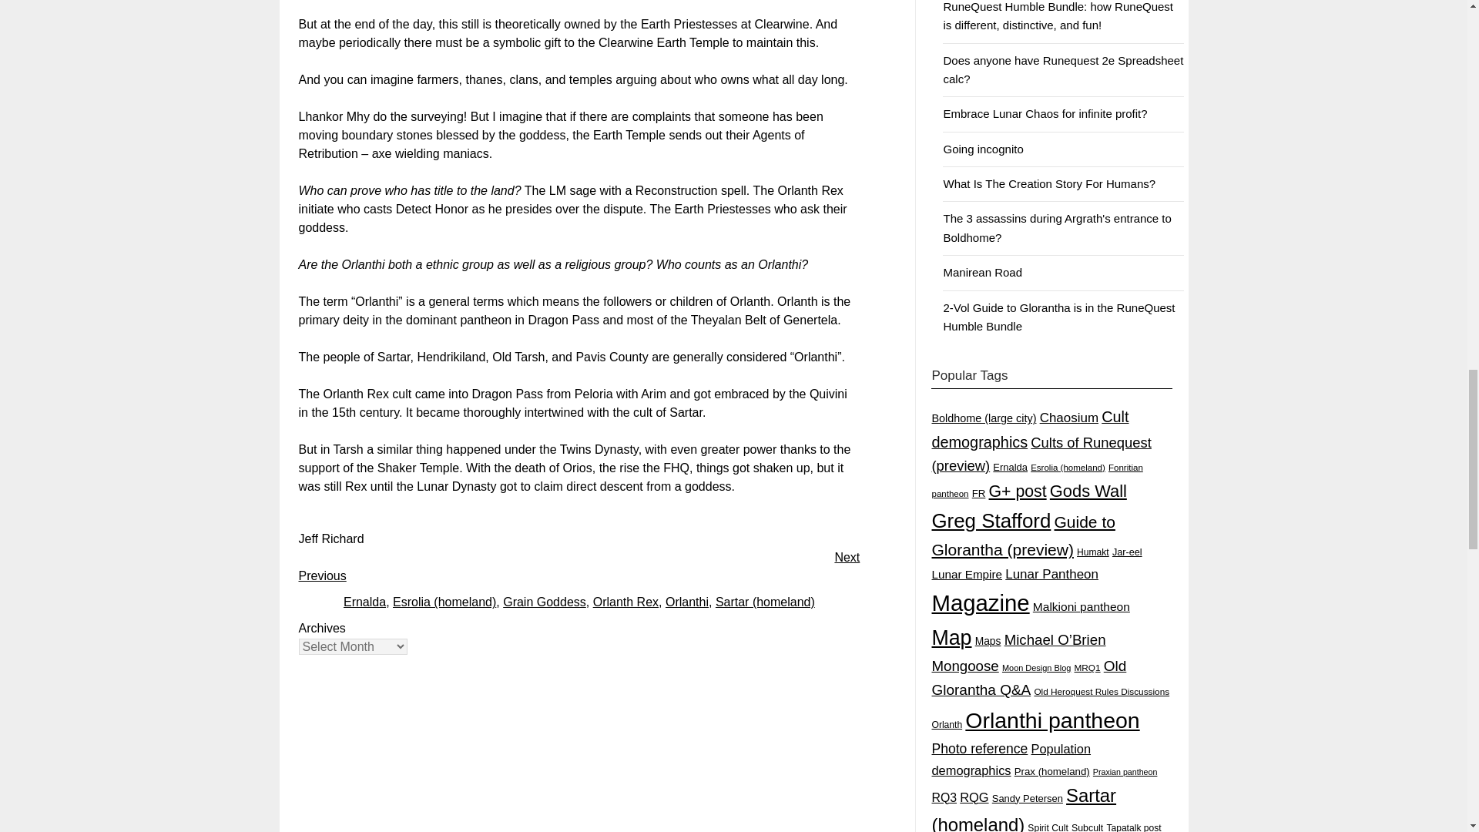  Describe the element at coordinates (544, 602) in the screenshot. I see `Grain Goddess` at that location.